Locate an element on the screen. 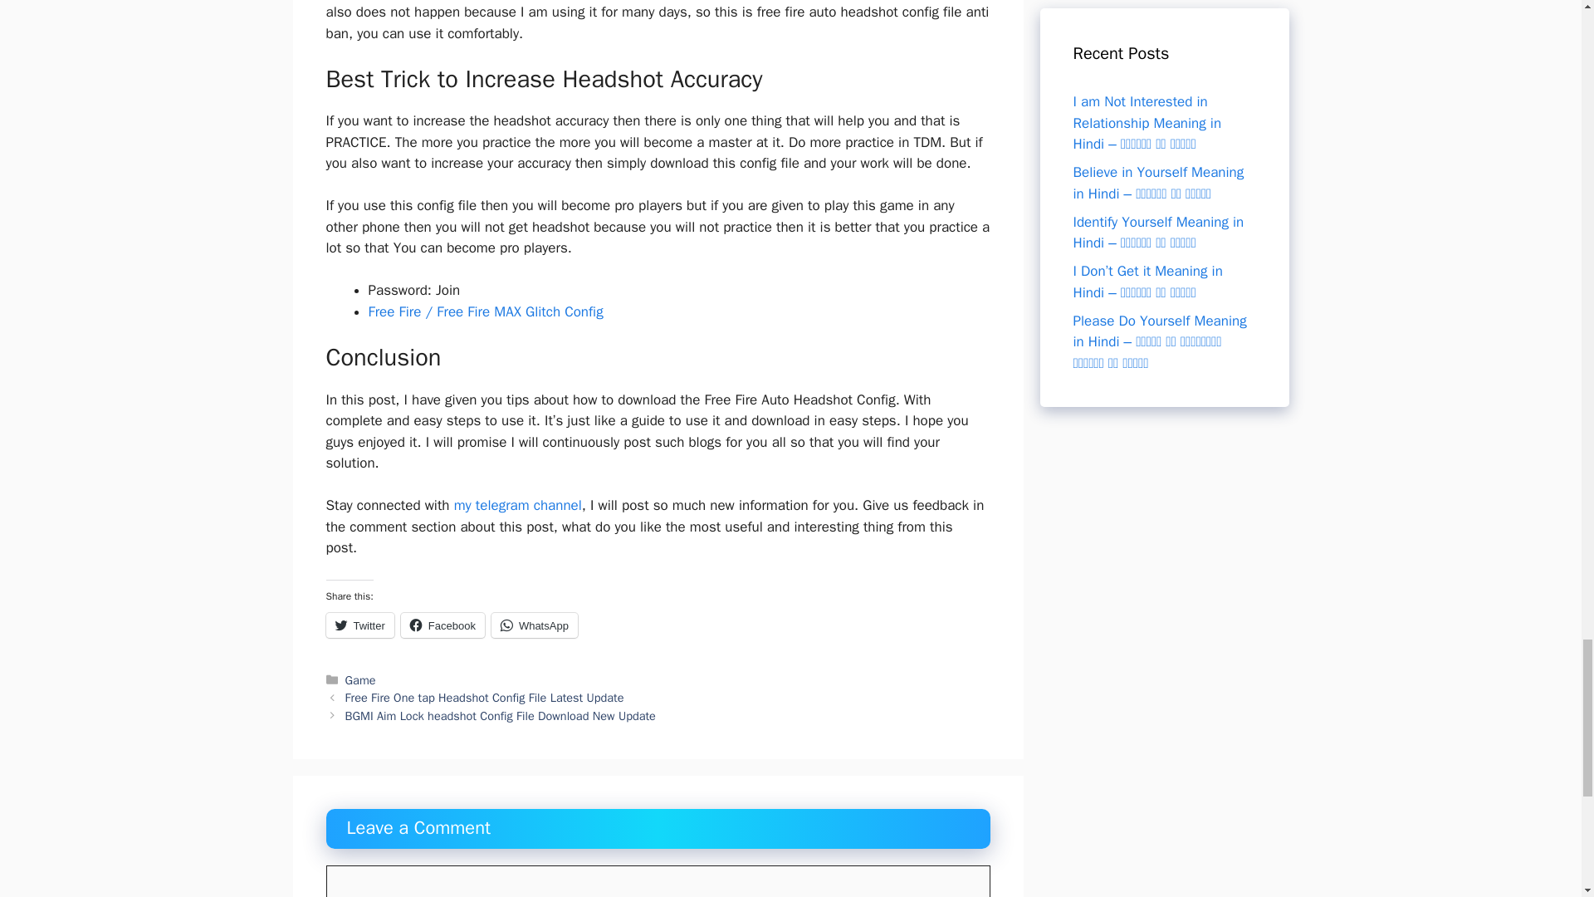 The image size is (1594, 897). Free Fire One tap Headshot Config File Latest Update is located at coordinates (485, 697).